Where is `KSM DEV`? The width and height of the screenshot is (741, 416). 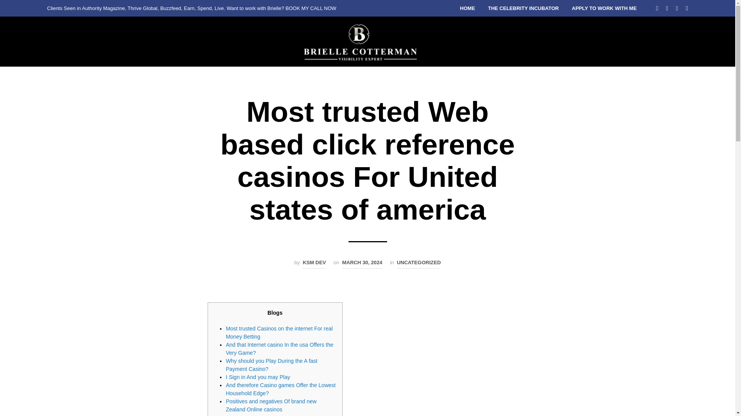 KSM DEV is located at coordinates (314, 263).